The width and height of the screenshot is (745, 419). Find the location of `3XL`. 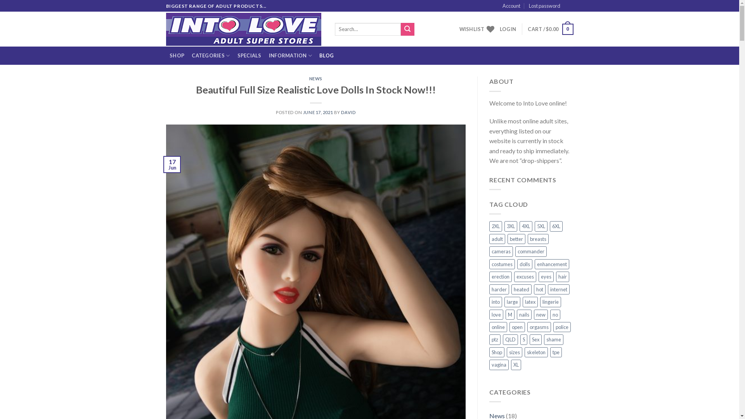

3XL is located at coordinates (511, 226).